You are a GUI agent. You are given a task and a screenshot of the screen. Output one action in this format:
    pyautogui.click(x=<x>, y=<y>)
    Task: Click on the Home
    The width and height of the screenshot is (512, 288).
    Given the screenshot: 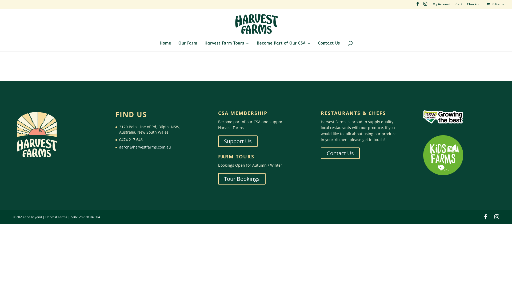 What is the action you would take?
    pyautogui.click(x=165, y=46)
    